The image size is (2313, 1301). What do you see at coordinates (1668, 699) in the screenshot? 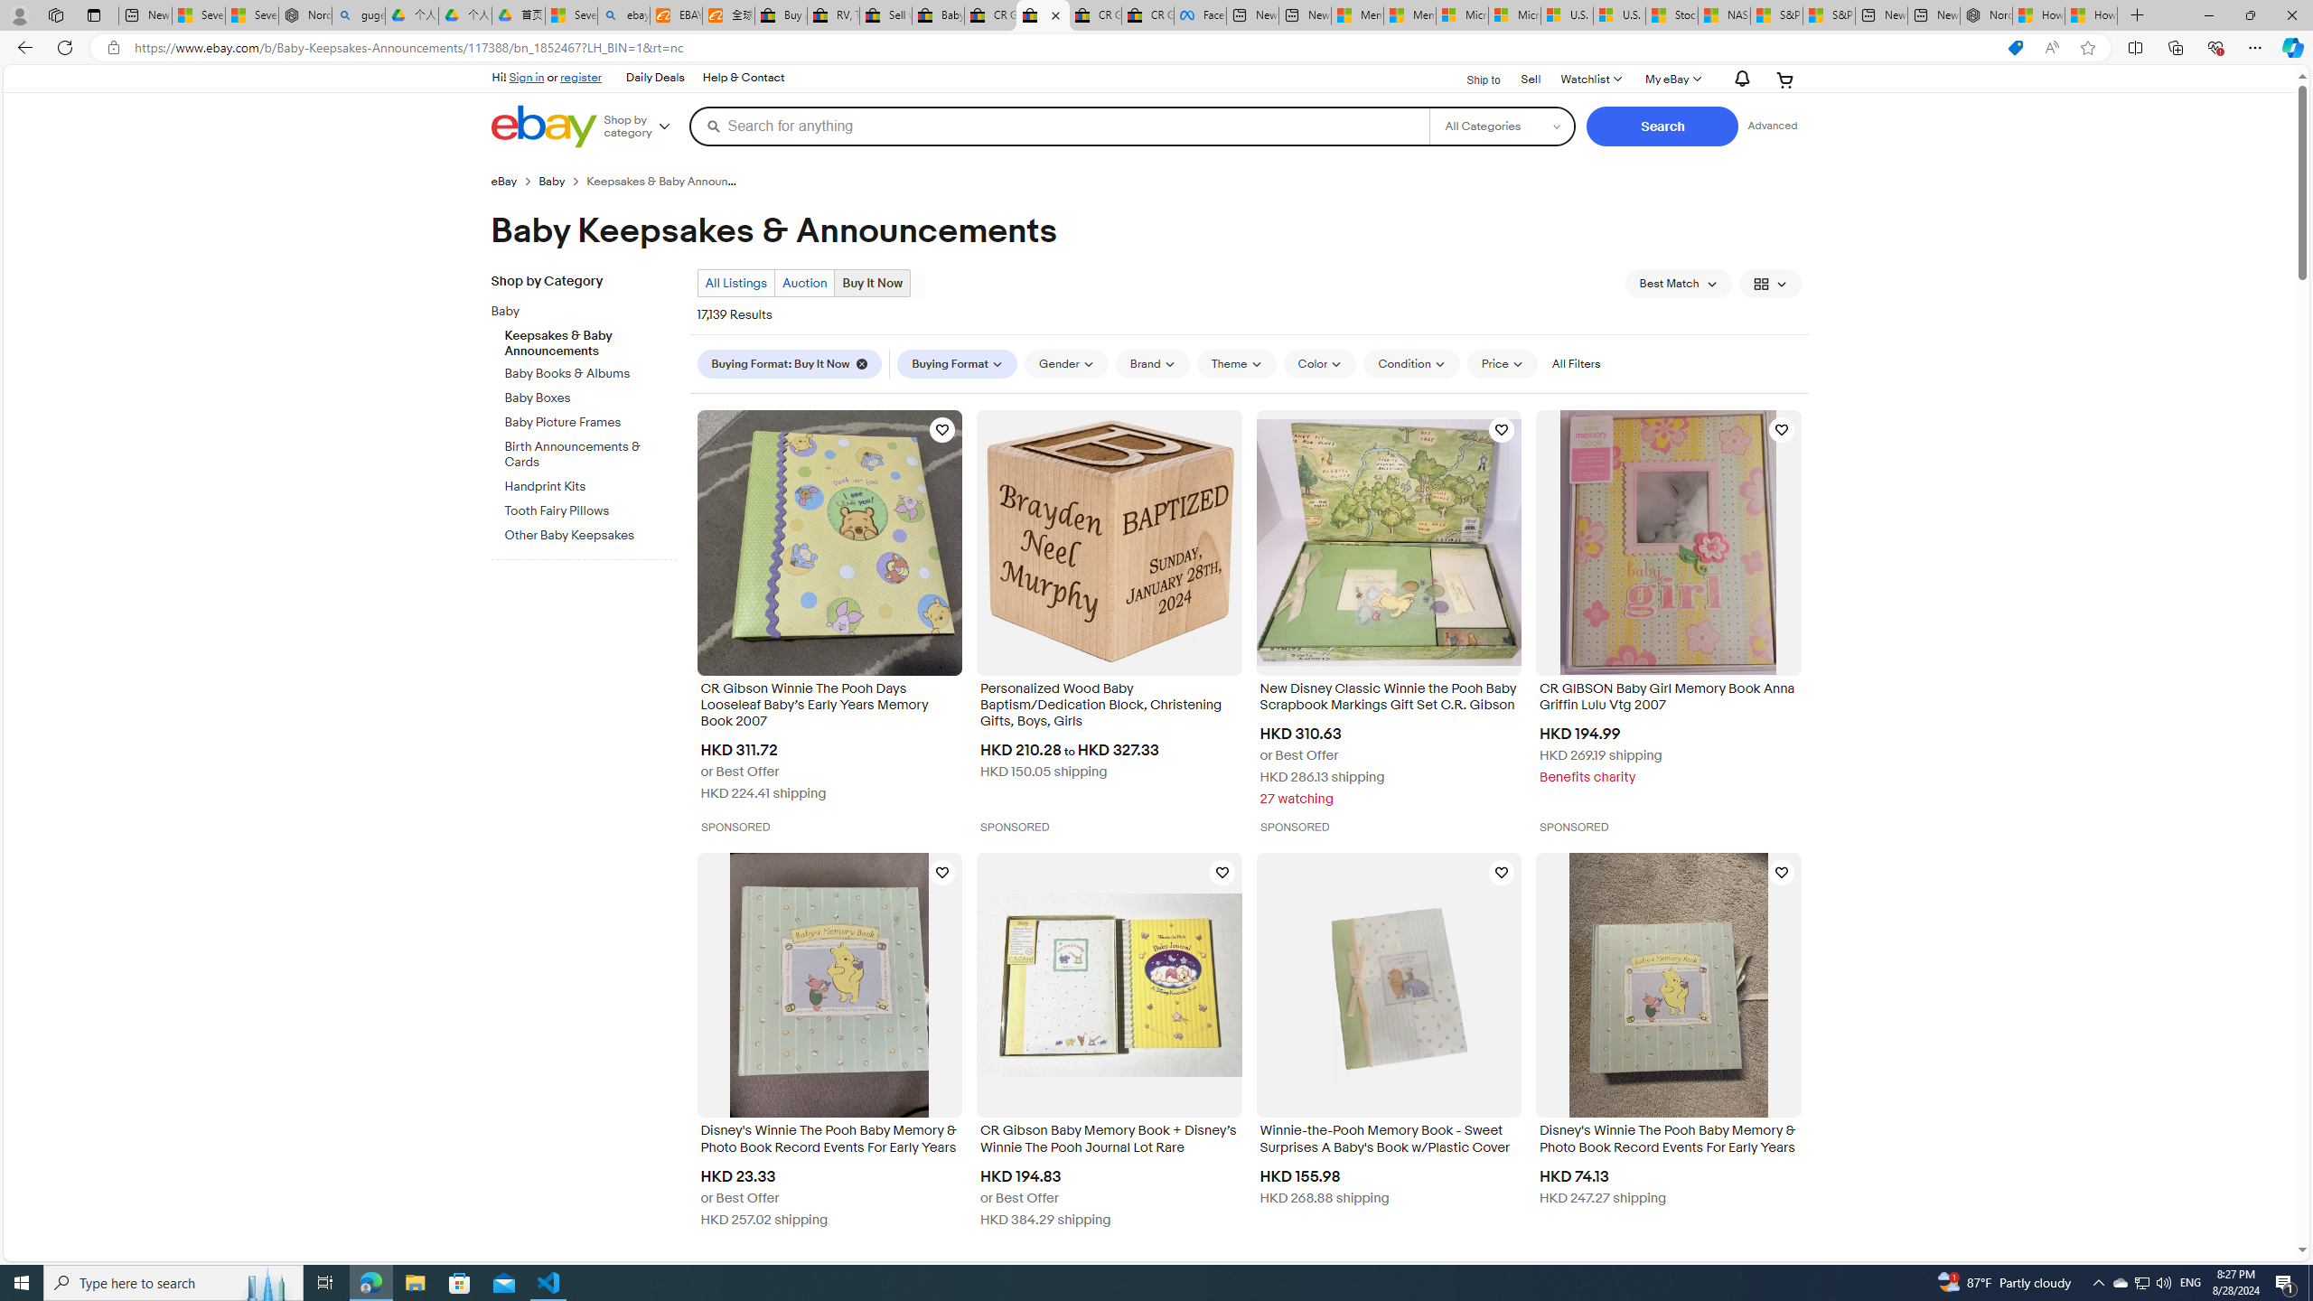
I see `CR GIBSON Baby Girl Memory Book Anna Griffin Lulu Vtg 2007` at bounding box center [1668, 699].